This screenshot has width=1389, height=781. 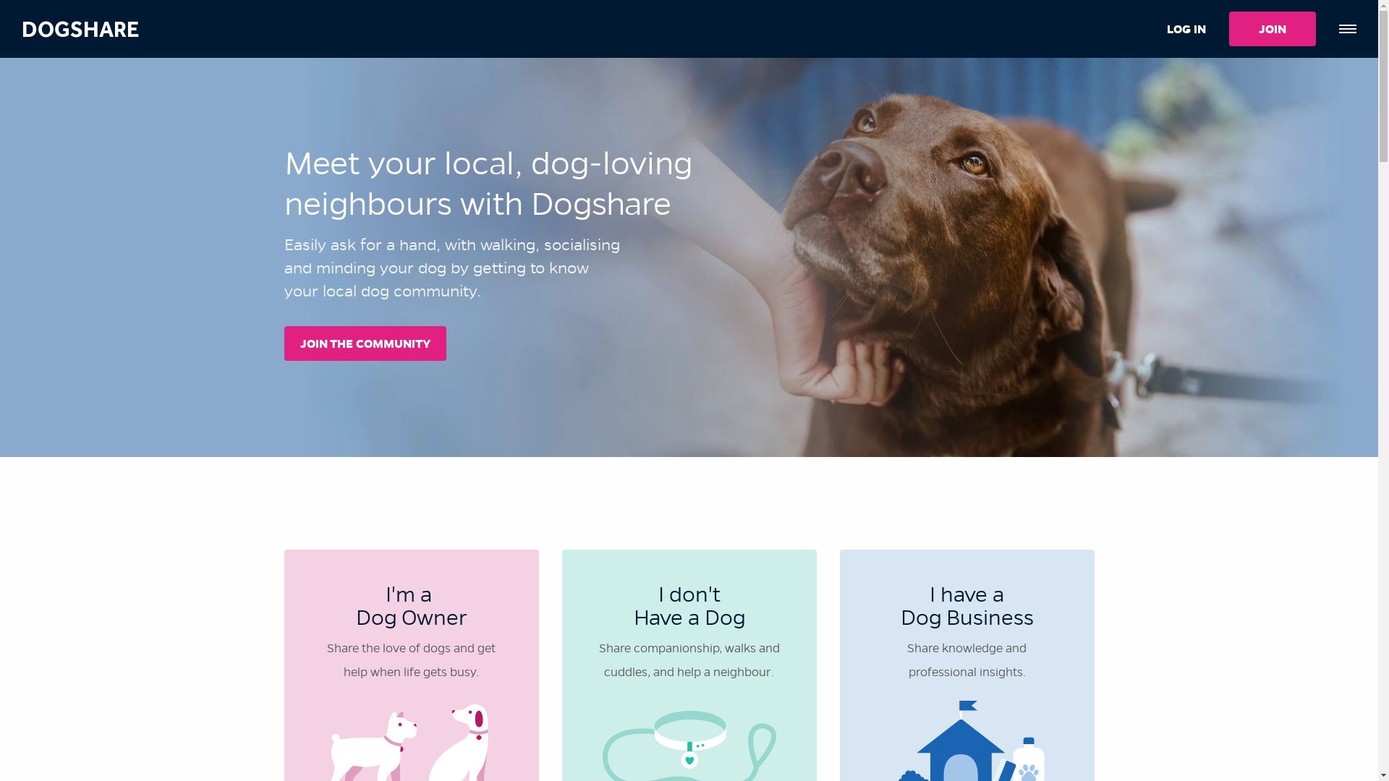 I want to click on LOG IN, so click(x=1186, y=29).